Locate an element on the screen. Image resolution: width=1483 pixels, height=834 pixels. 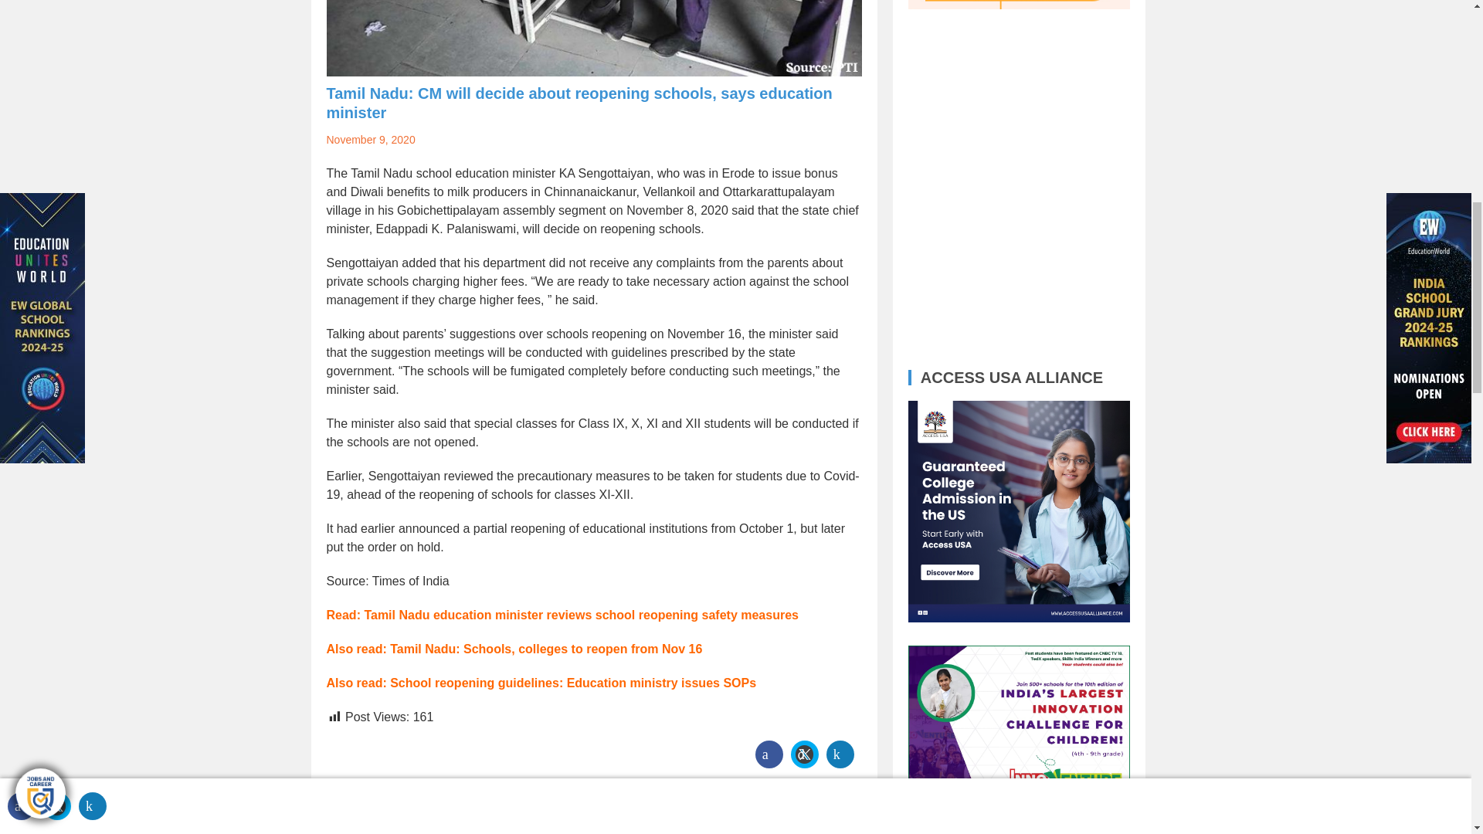
Access USA Alliance is located at coordinates (1019, 511).